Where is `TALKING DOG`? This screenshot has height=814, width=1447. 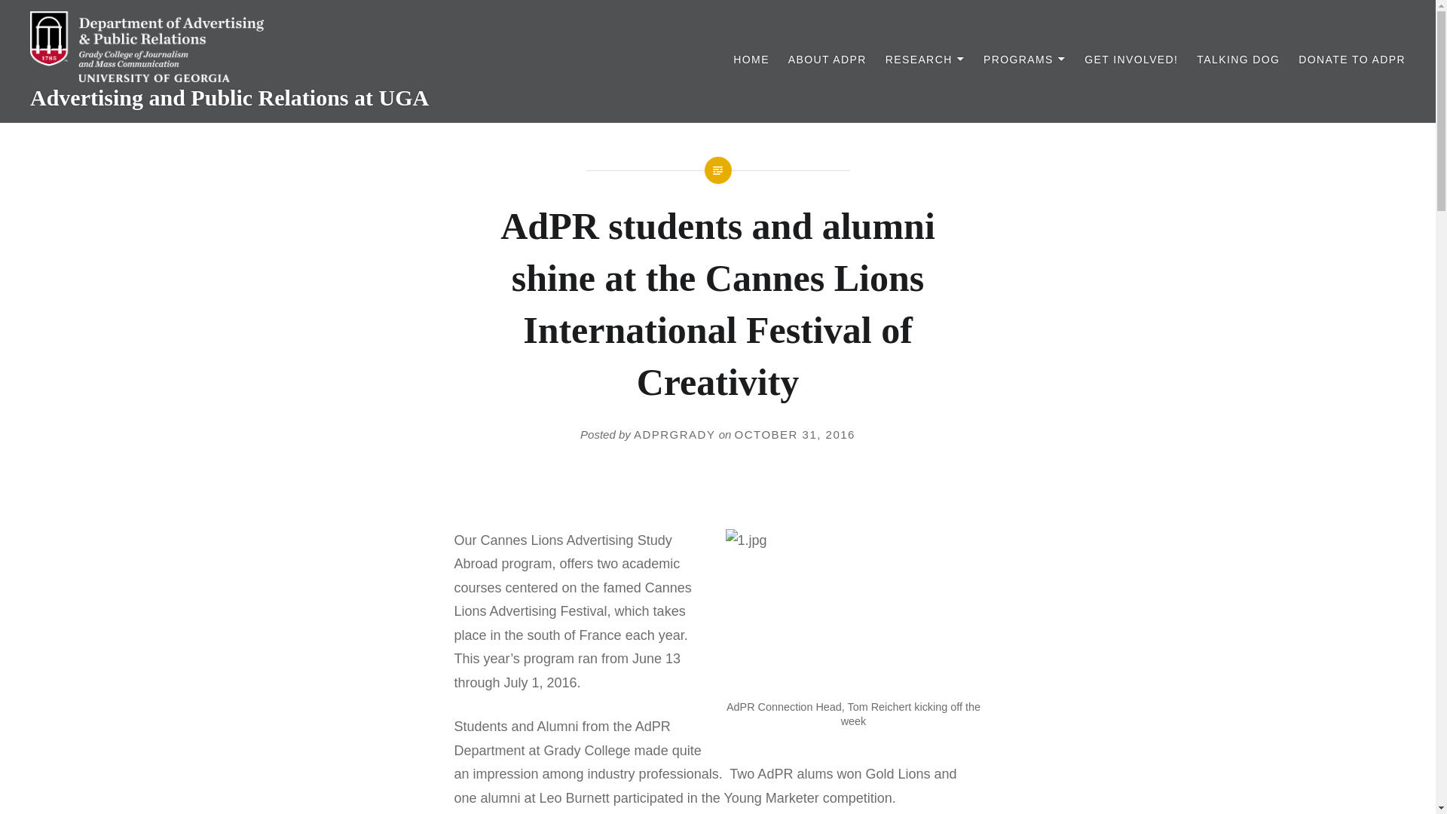
TALKING DOG is located at coordinates (1237, 60).